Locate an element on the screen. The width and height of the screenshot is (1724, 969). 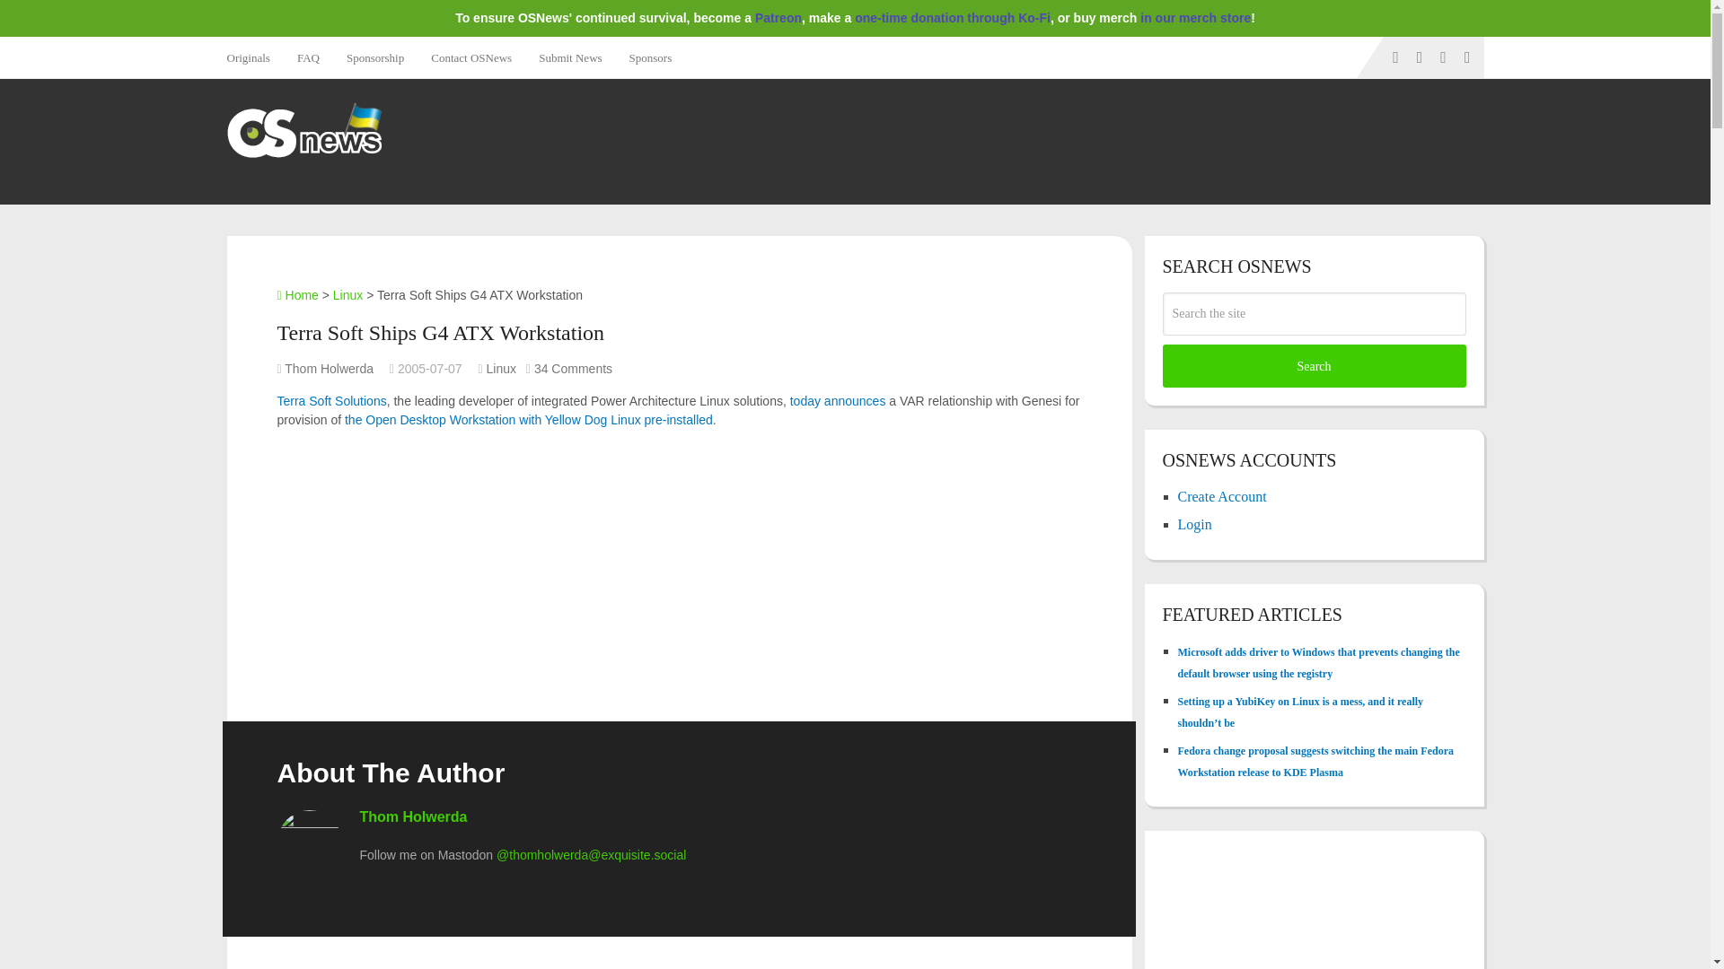
Originals is located at coordinates (253, 57).